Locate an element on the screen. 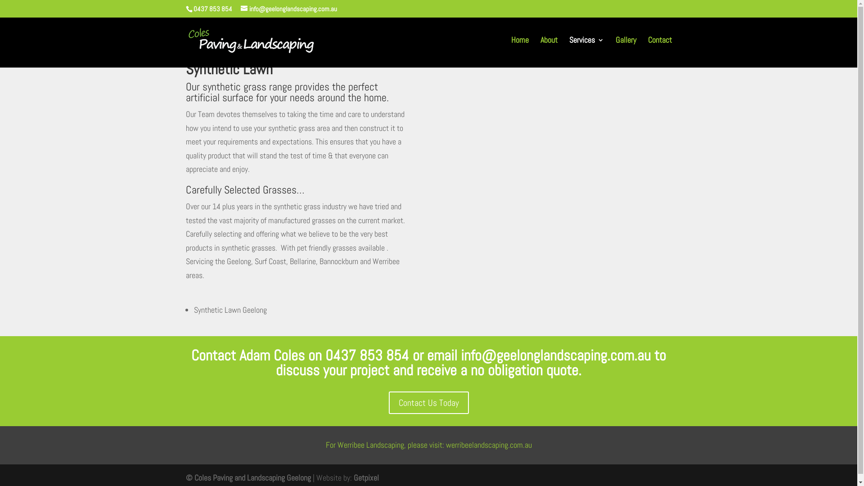  Home is located at coordinates (520, 47).